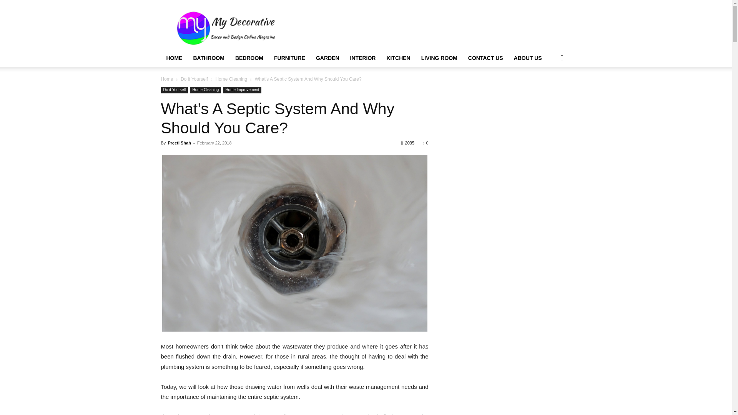 This screenshot has height=415, width=738. I want to click on Contact for Advertising or Guest Post, so click(485, 58).